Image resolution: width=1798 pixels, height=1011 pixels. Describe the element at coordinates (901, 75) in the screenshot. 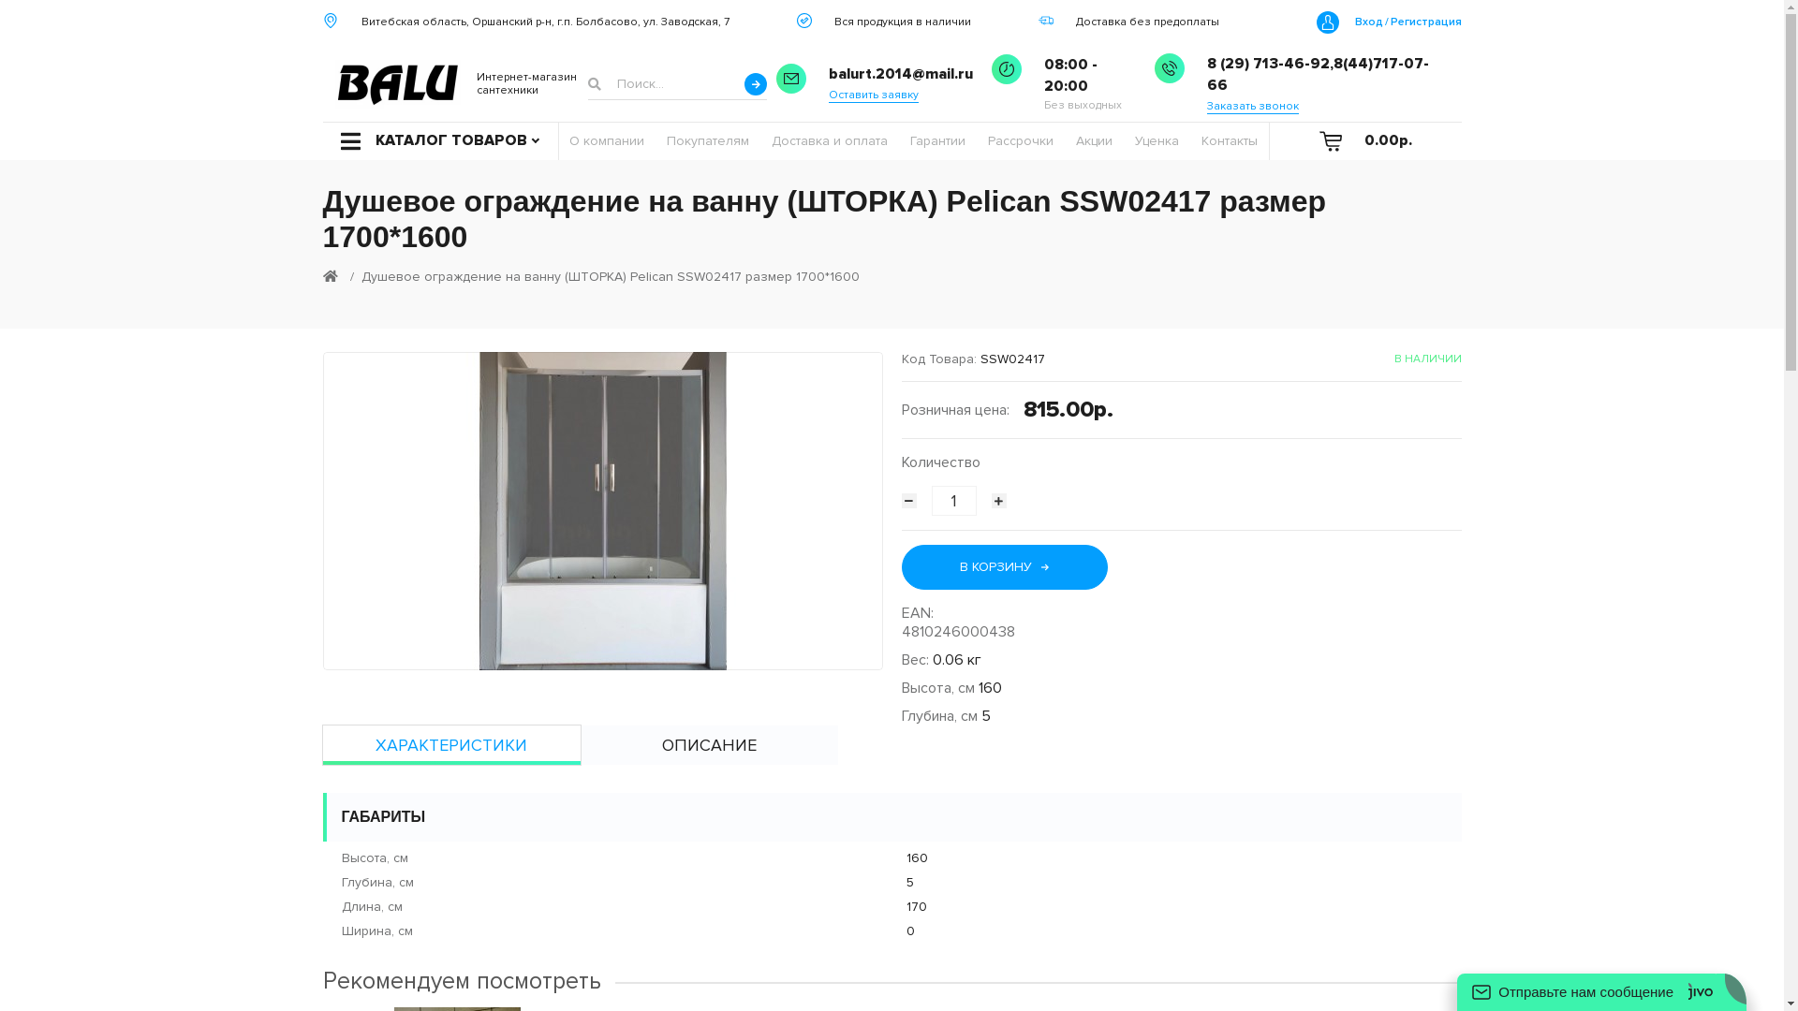

I see `balurt.2014@mail.ru` at that location.